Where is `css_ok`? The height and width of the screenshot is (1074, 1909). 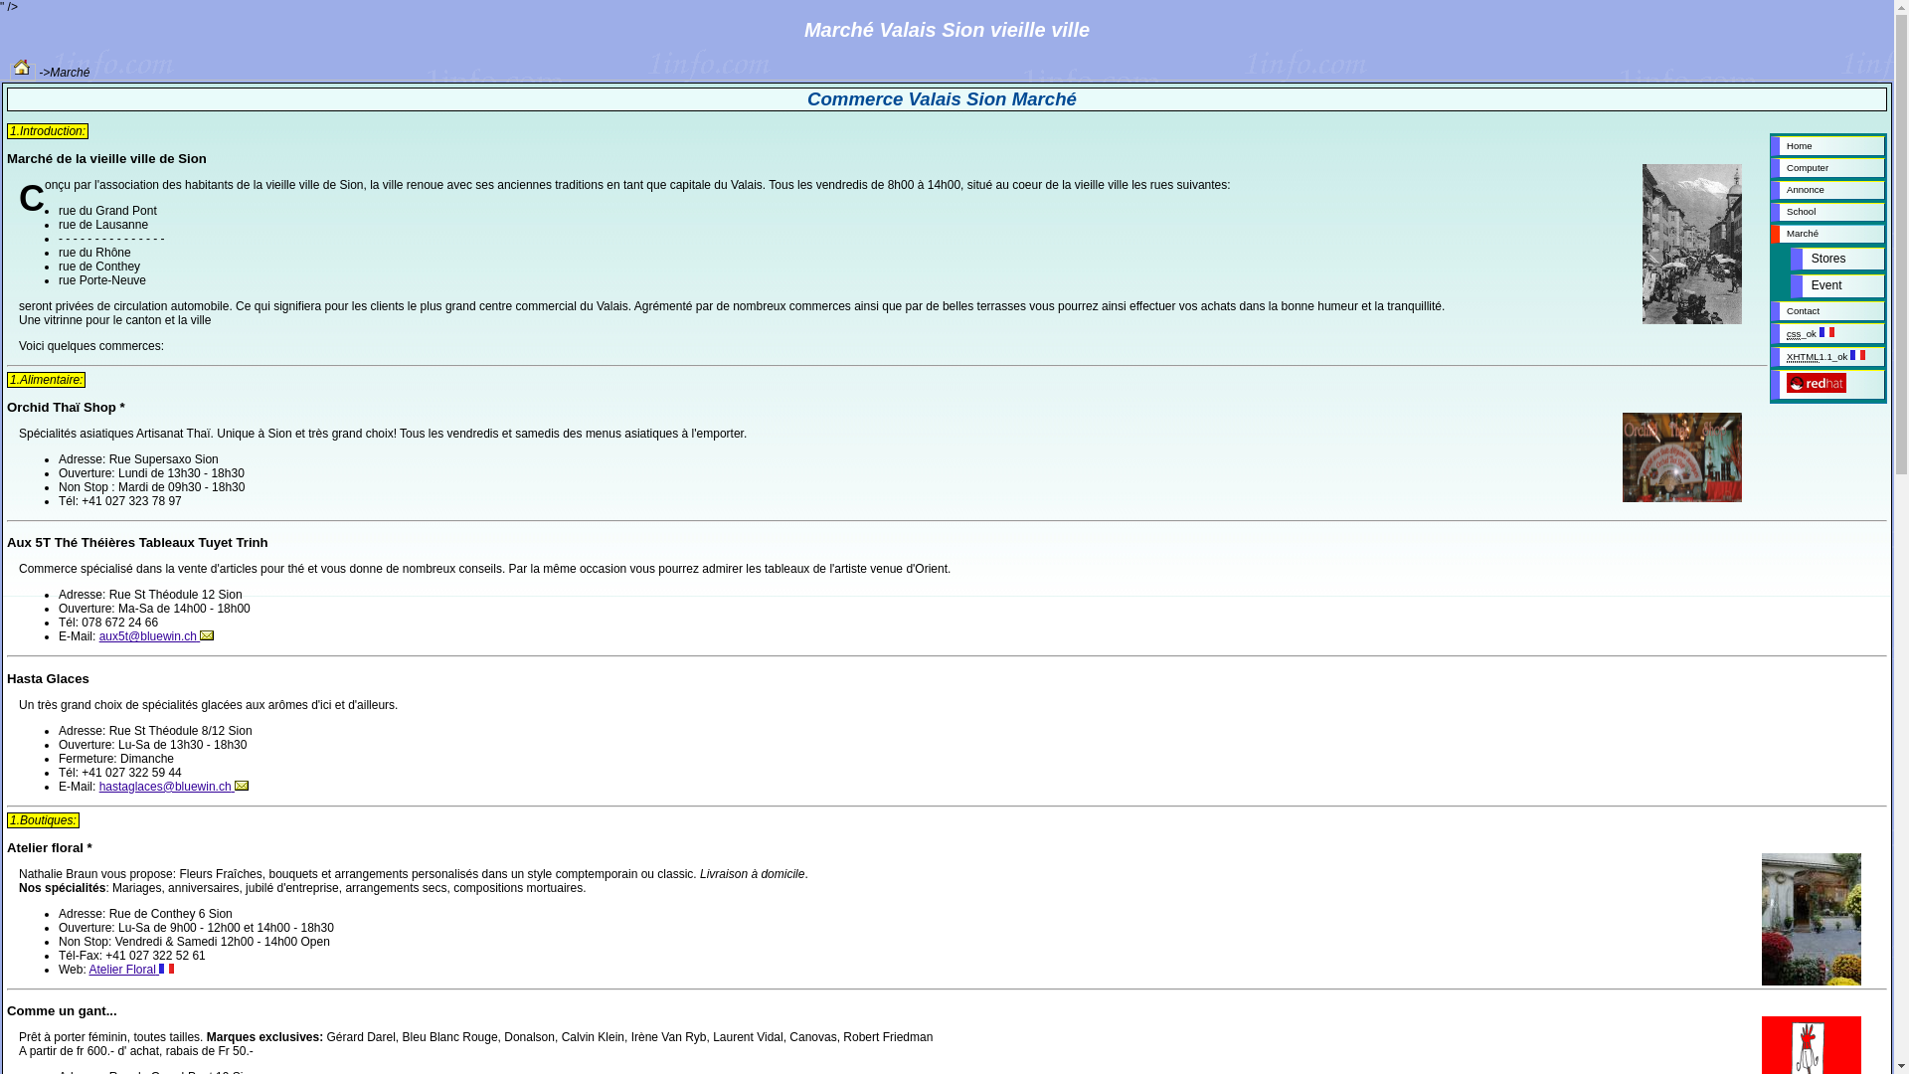
css_ok is located at coordinates (1827, 333).